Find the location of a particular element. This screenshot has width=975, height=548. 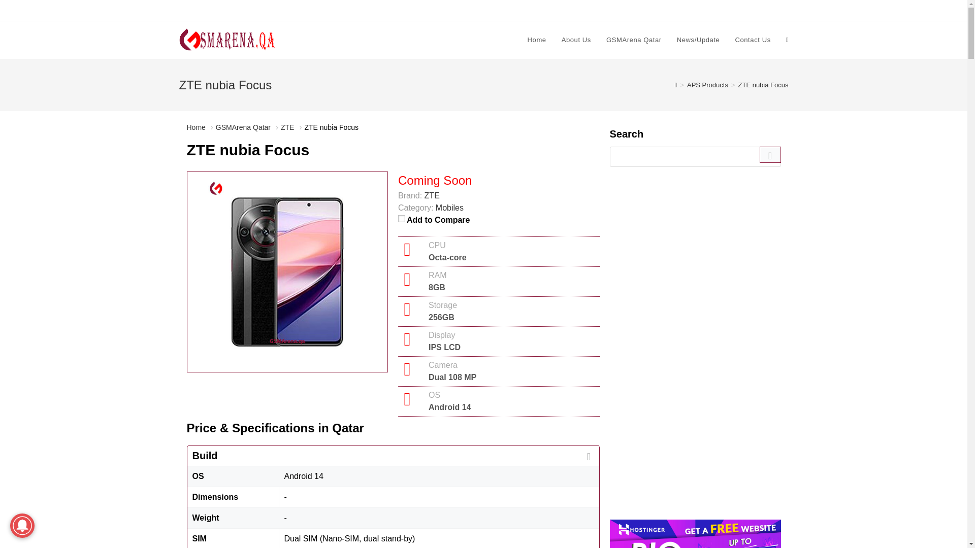

About Us is located at coordinates (576, 40).